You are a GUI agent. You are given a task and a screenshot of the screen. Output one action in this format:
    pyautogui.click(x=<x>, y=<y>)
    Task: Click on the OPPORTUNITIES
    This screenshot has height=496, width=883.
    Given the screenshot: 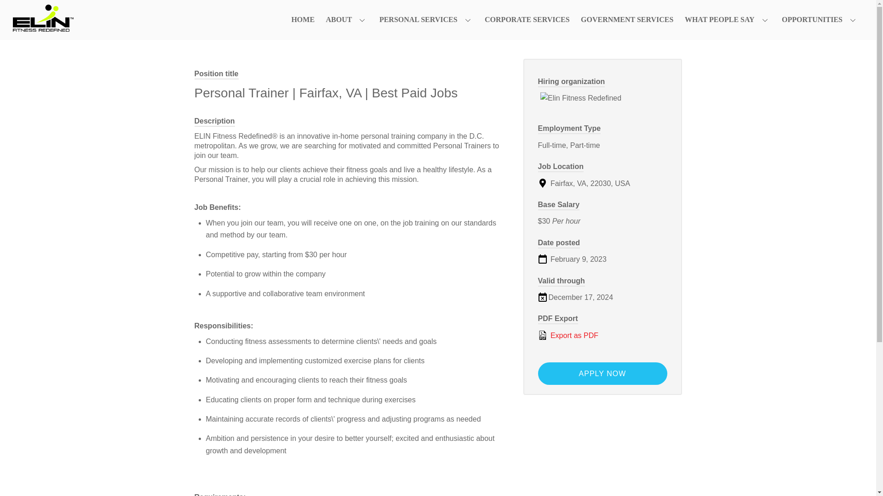 What is the action you would take?
    pyautogui.click(x=820, y=19)
    